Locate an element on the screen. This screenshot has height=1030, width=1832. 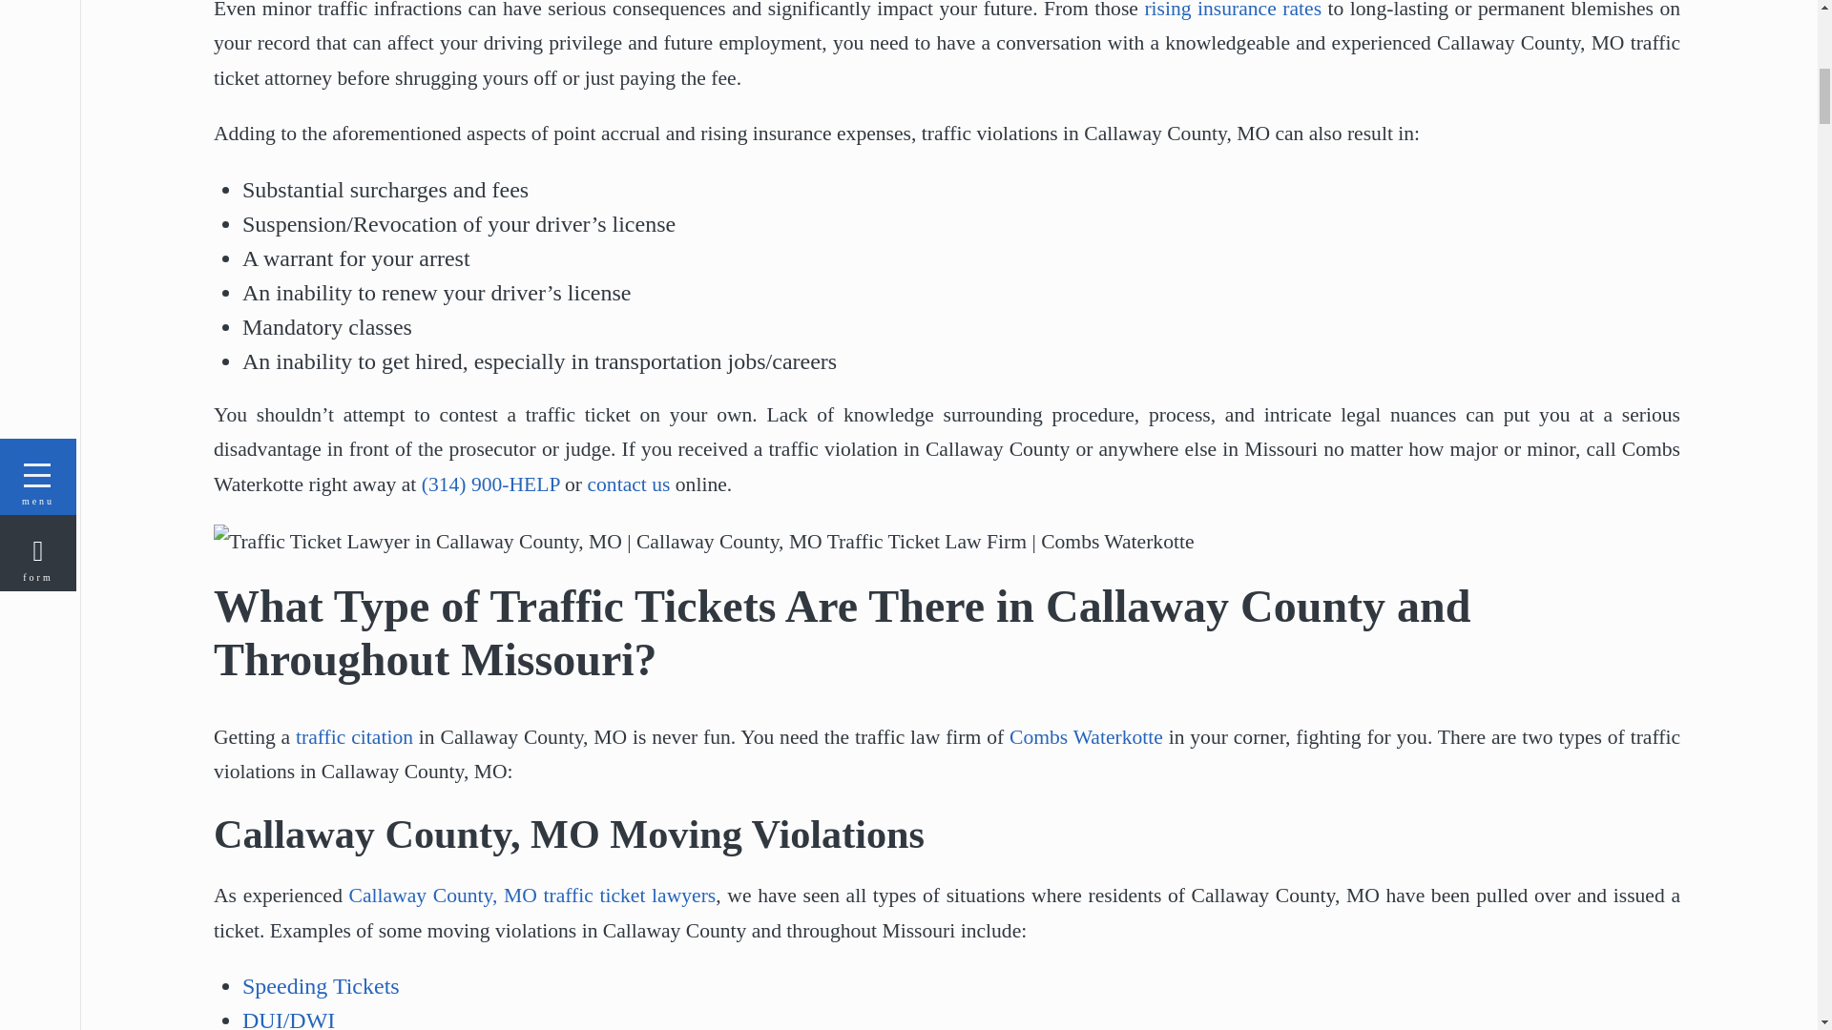
Traffic Ticket Lawyer - State Records is located at coordinates (354, 737).